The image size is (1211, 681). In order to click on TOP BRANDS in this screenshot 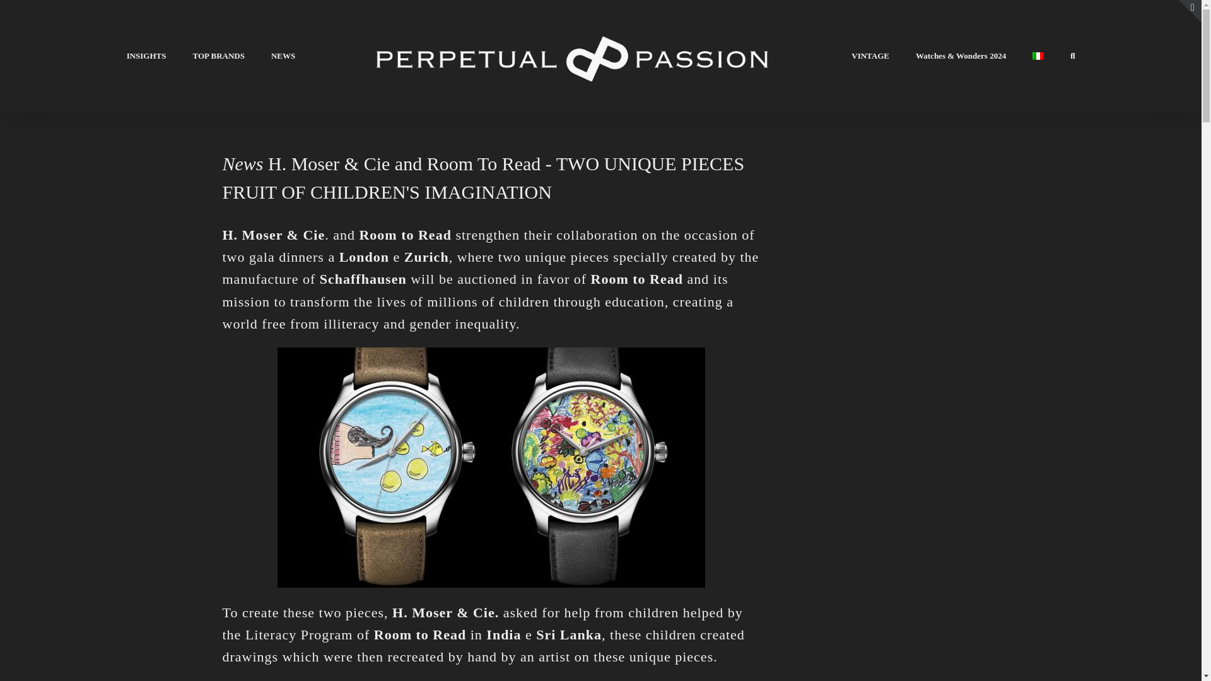, I will do `click(218, 55)`.